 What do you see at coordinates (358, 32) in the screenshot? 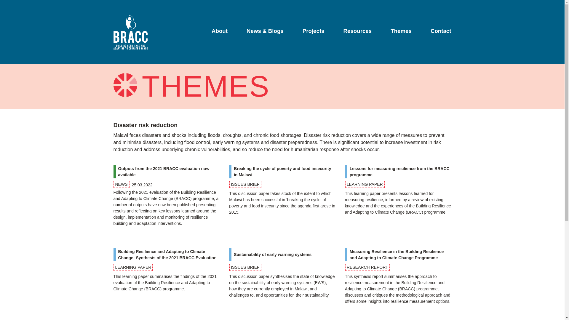
I see `Resources` at bounding box center [358, 32].